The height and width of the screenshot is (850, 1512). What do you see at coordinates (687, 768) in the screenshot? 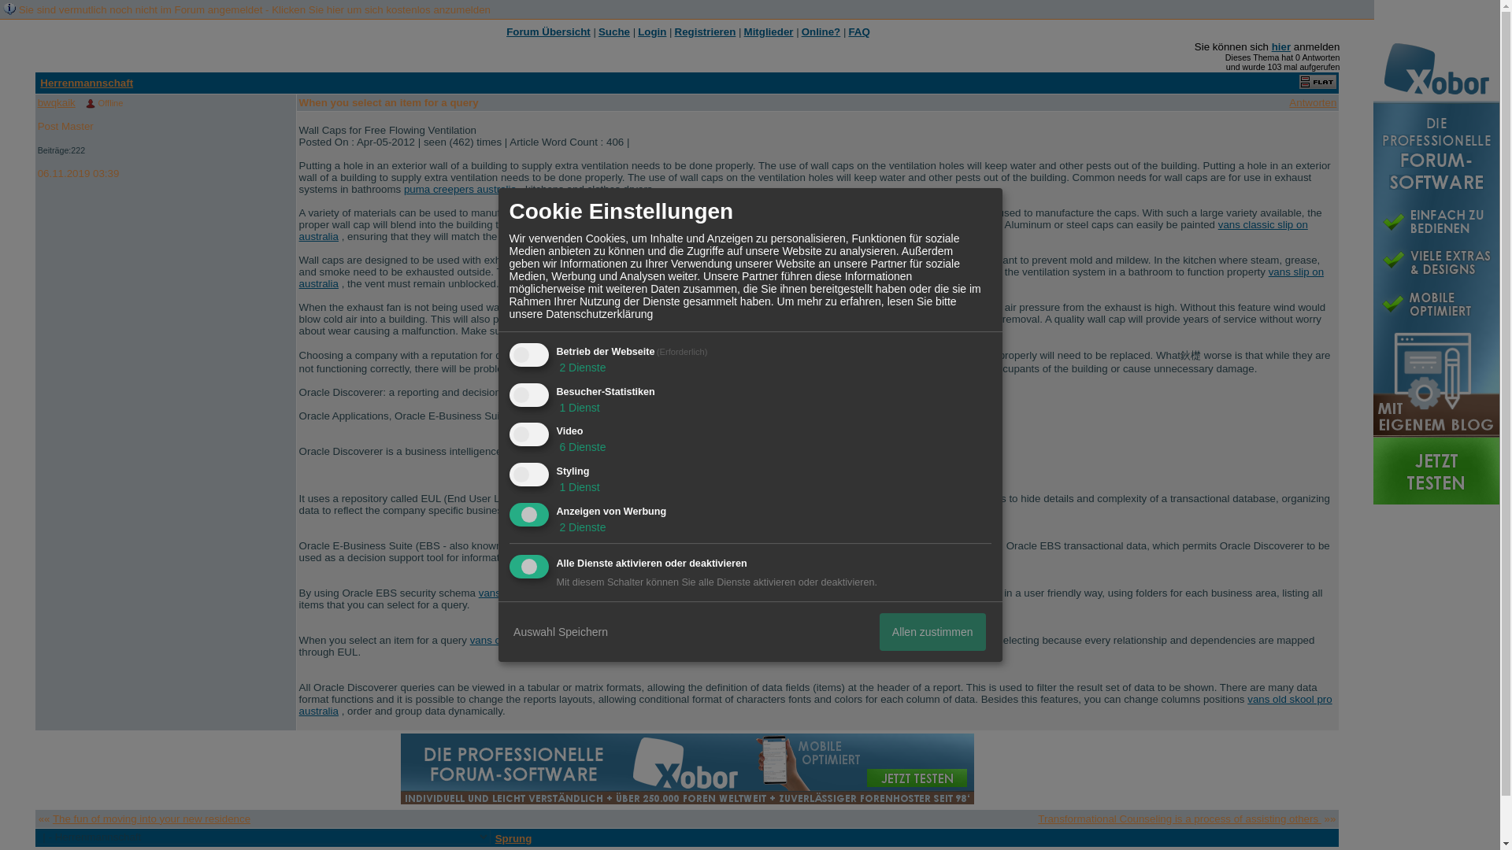
I see `Erstelle dein eigenes Forum mit Xobor` at bounding box center [687, 768].